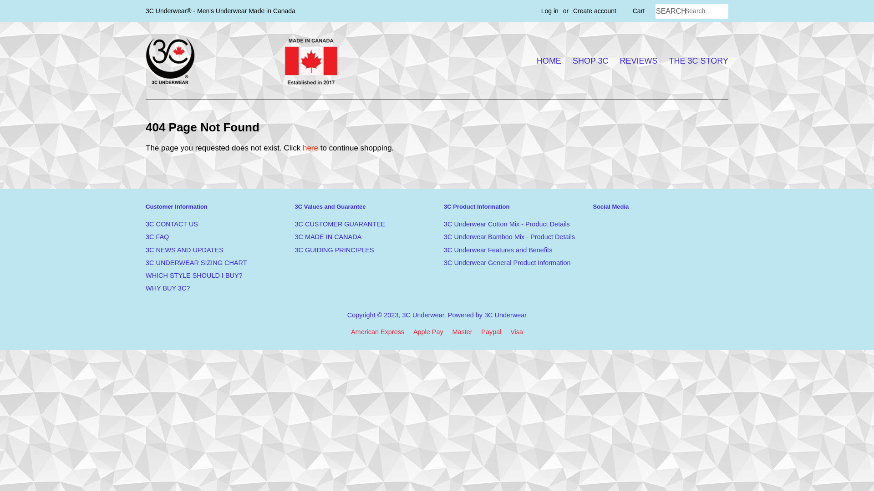  What do you see at coordinates (194, 276) in the screenshot?
I see `WHICH STYLE SHOULD I BUY?` at bounding box center [194, 276].